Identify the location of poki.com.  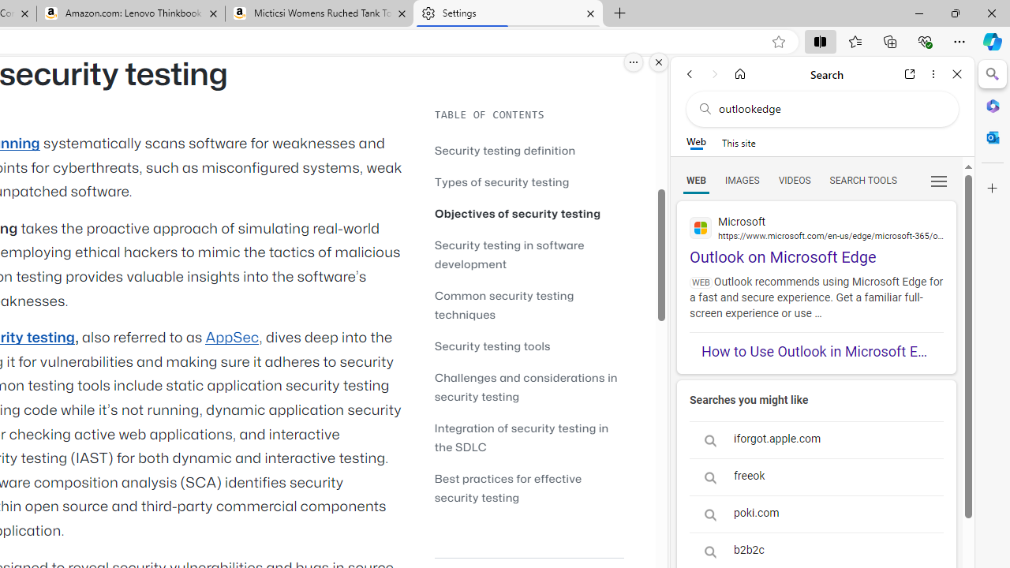
(816, 514).